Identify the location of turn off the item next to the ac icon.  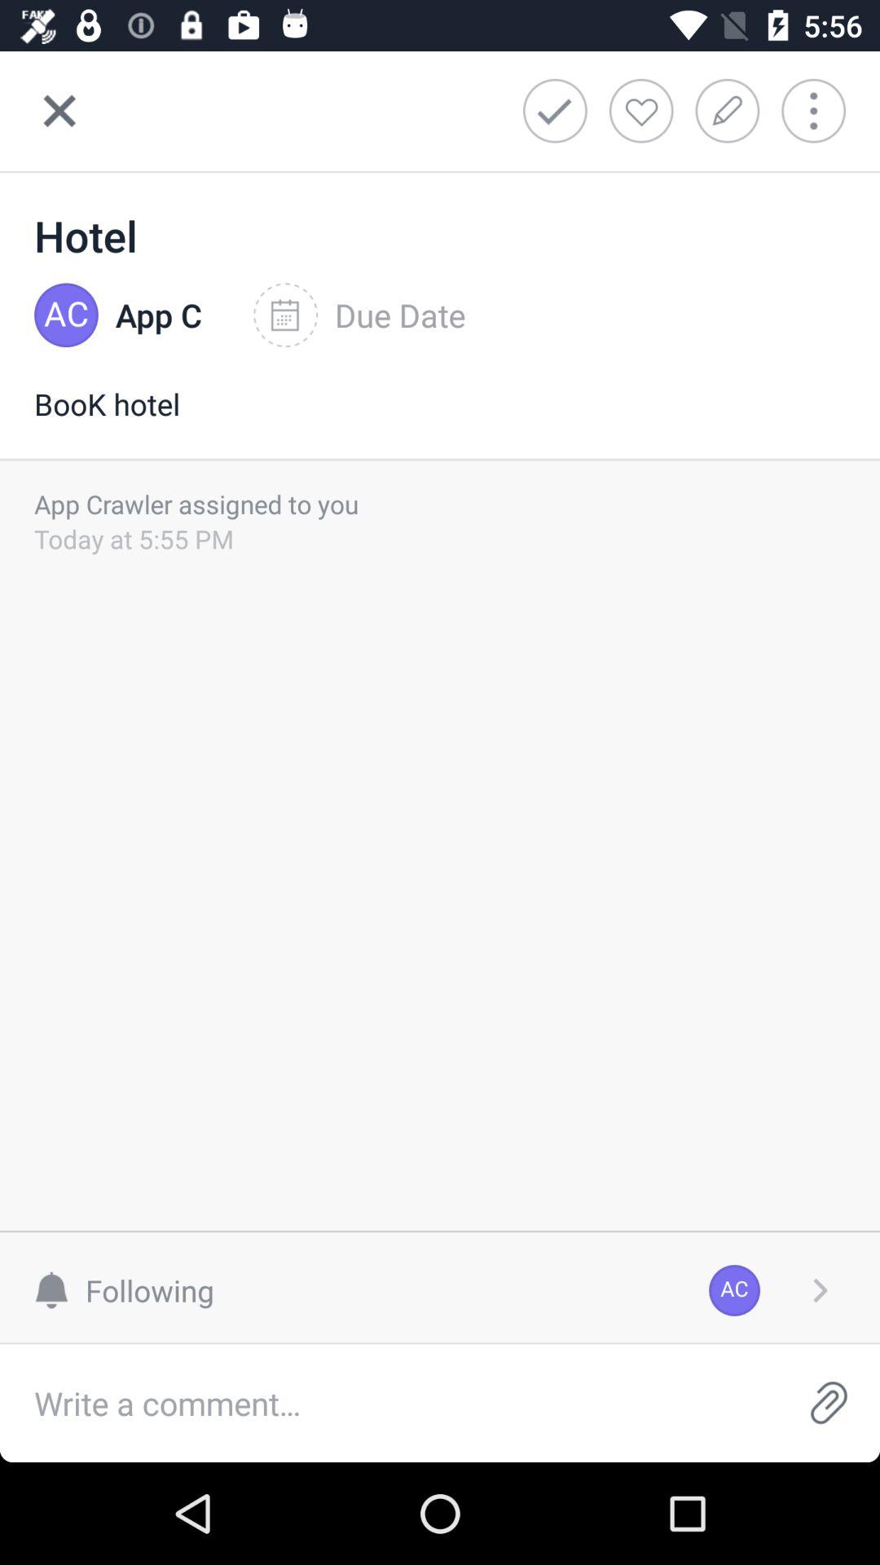
(132, 1289).